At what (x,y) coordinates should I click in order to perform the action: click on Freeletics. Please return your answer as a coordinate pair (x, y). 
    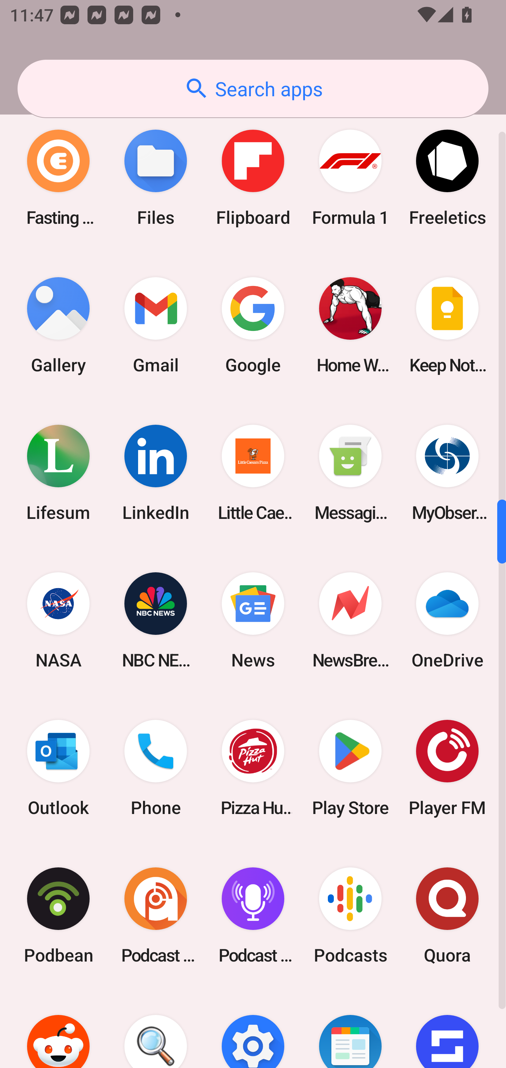
    Looking at the image, I should click on (447, 178).